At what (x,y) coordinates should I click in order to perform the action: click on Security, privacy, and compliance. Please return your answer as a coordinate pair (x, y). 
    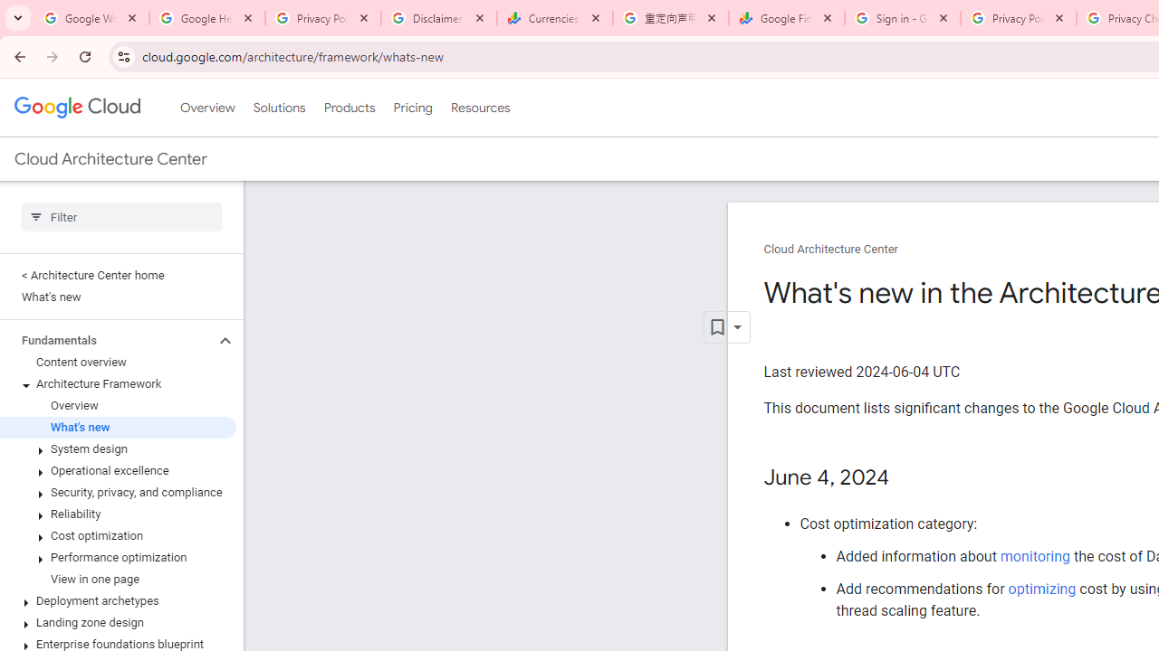
    Looking at the image, I should click on (118, 492).